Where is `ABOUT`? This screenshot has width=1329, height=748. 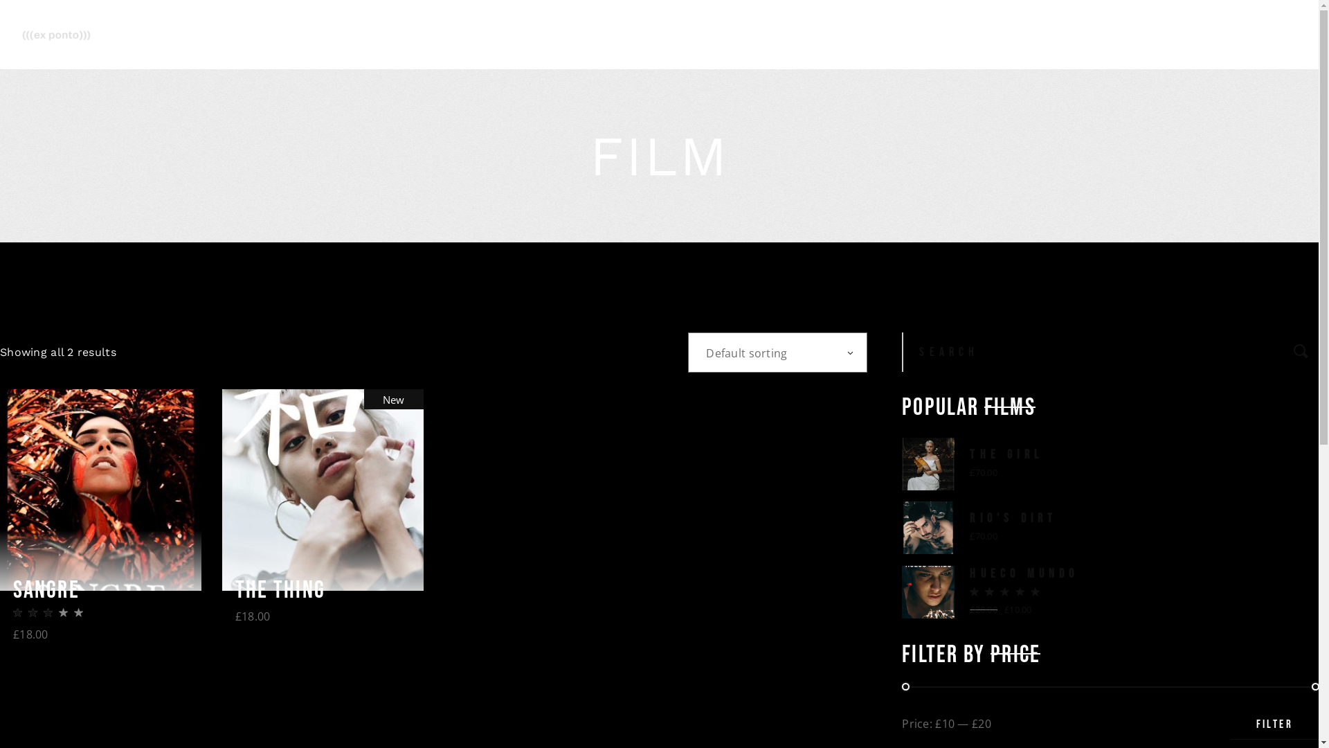 ABOUT is located at coordinates (615, 35).